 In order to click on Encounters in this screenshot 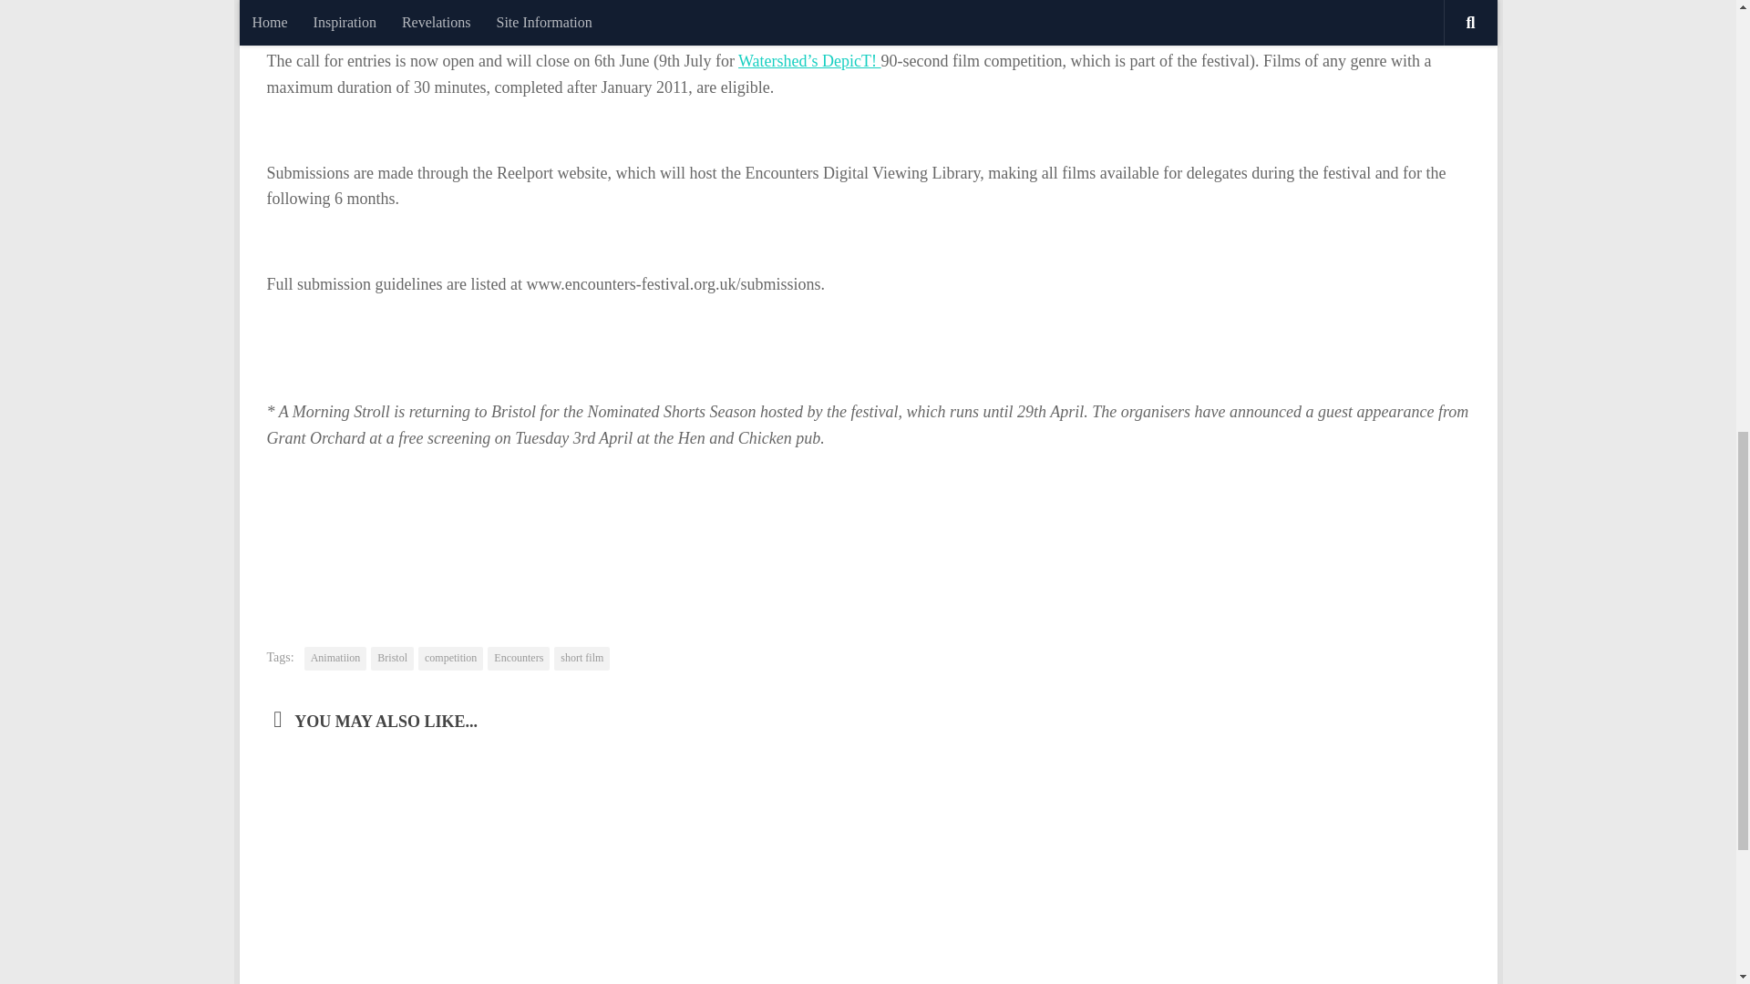, I will do `click(518, 658)`.